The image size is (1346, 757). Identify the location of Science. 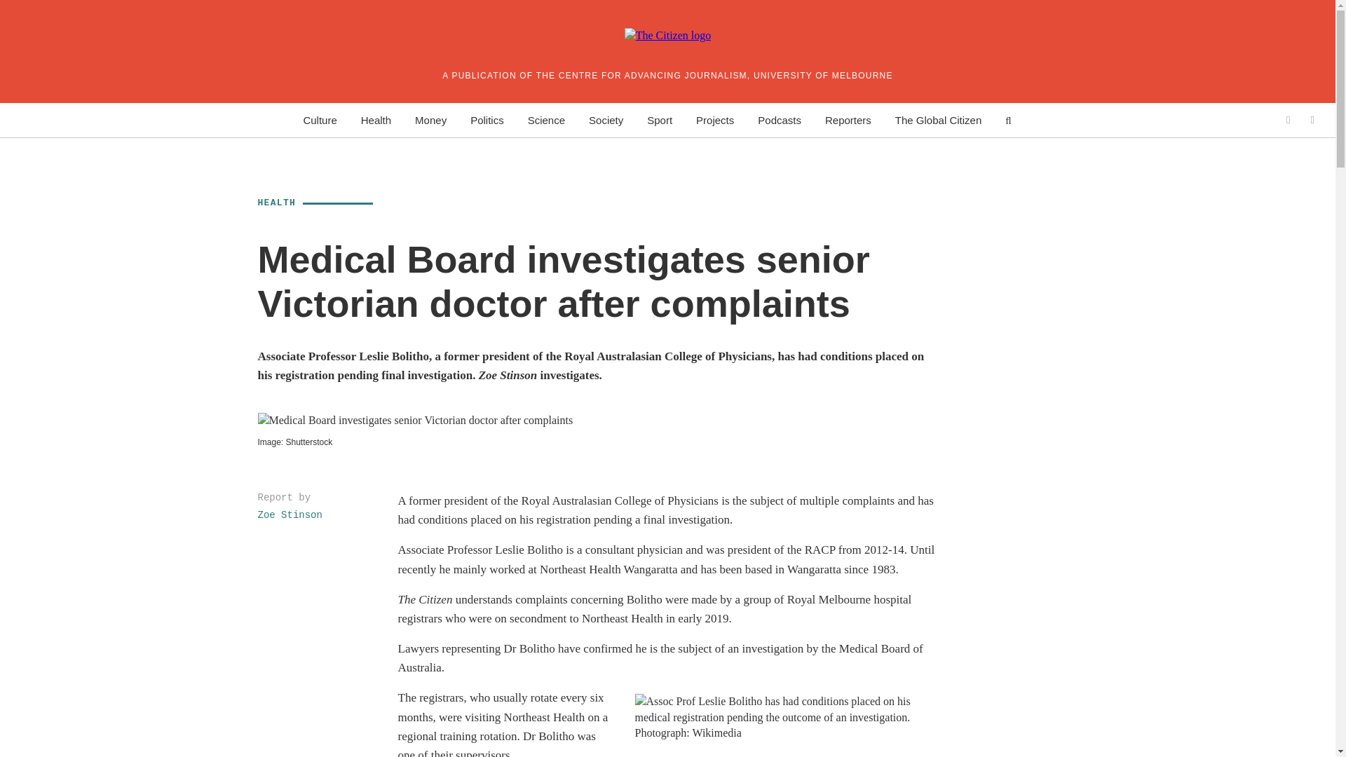
(546, 119).